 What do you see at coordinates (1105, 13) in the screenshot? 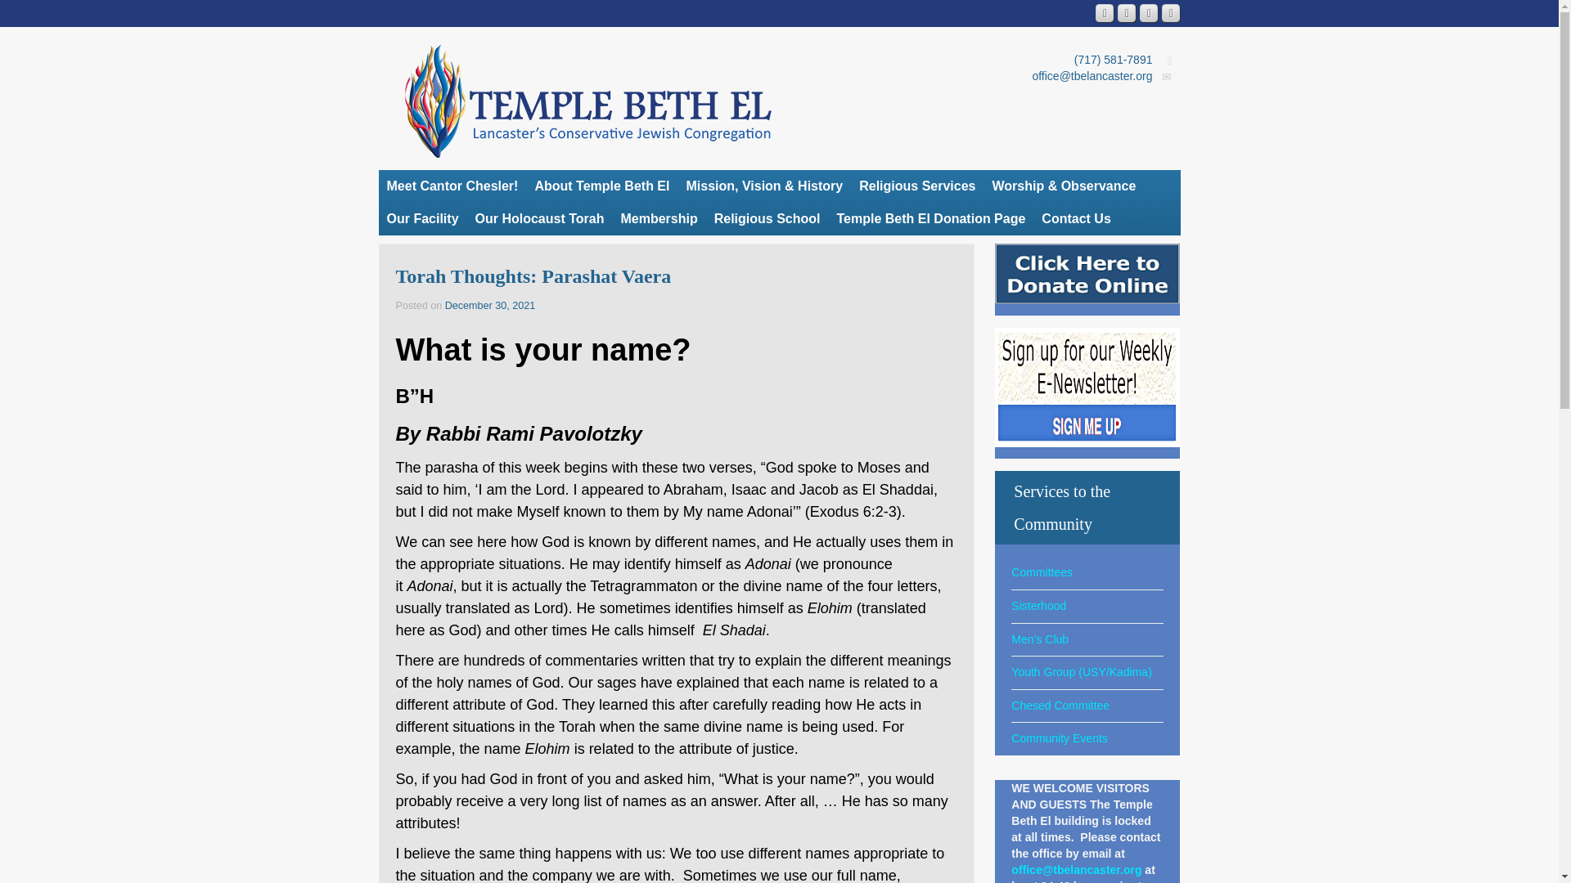
I see `Beth El of Lancaster Email` at bounding box center [1105, 13].